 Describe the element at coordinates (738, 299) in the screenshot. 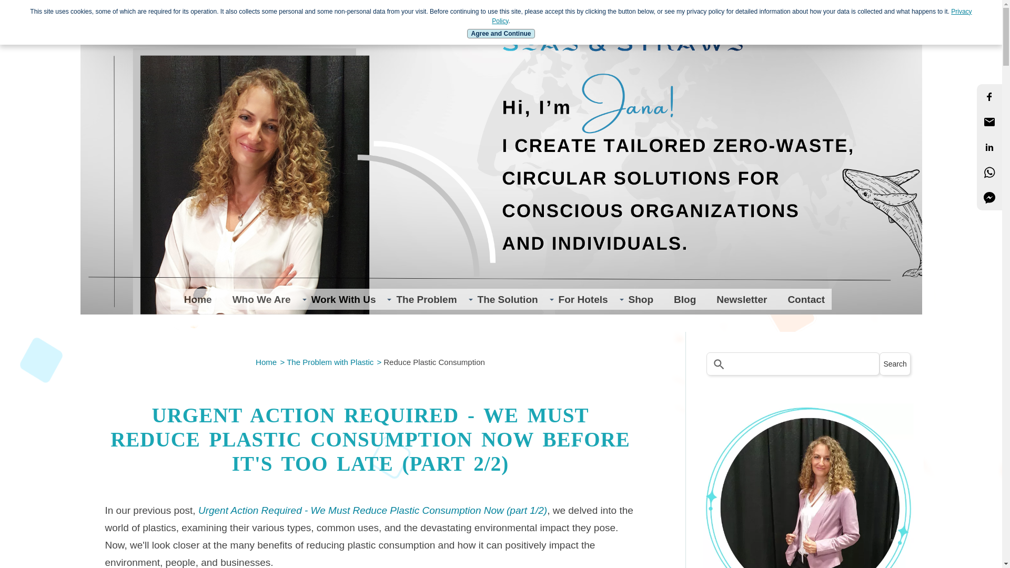

I see `Newsletter` at that location.